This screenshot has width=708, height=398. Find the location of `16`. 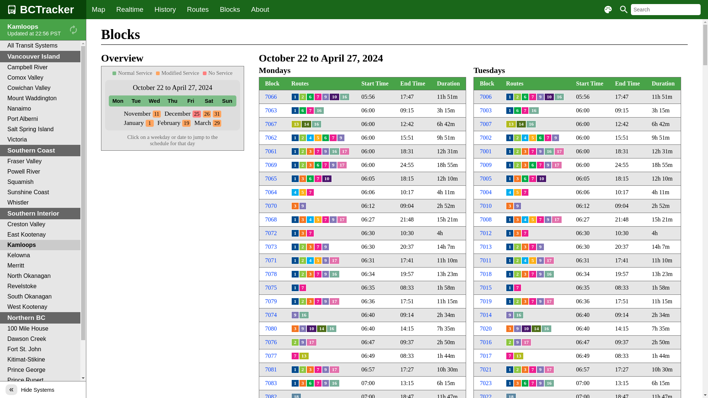

16 is located at coordinates (334, 383).